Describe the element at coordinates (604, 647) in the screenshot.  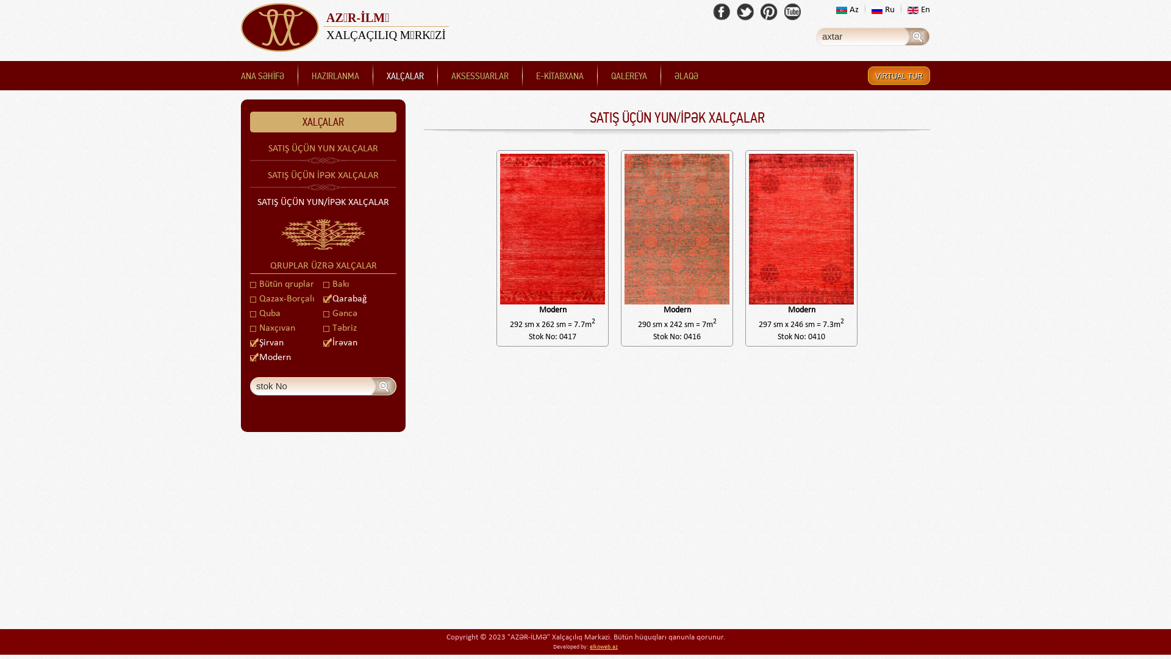
I see `elkoweb.az` at that location.